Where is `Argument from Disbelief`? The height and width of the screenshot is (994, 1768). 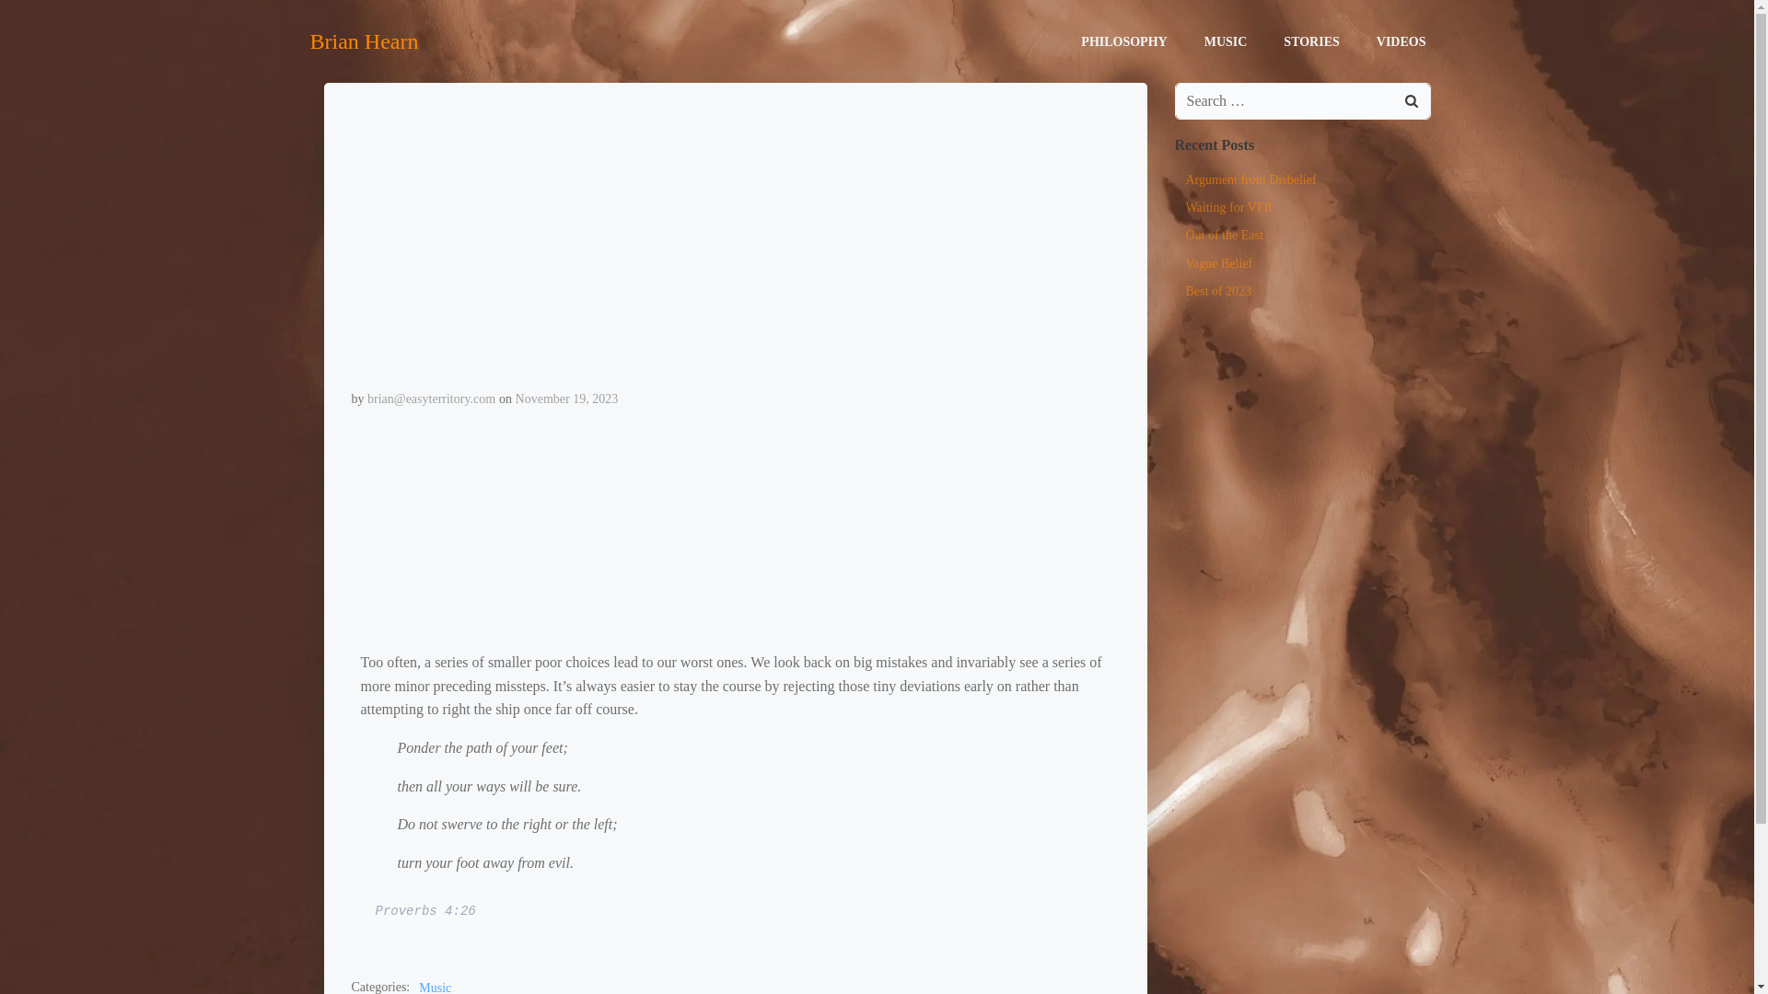 Argument from Disbelief is located at coordinates (1251, 179).